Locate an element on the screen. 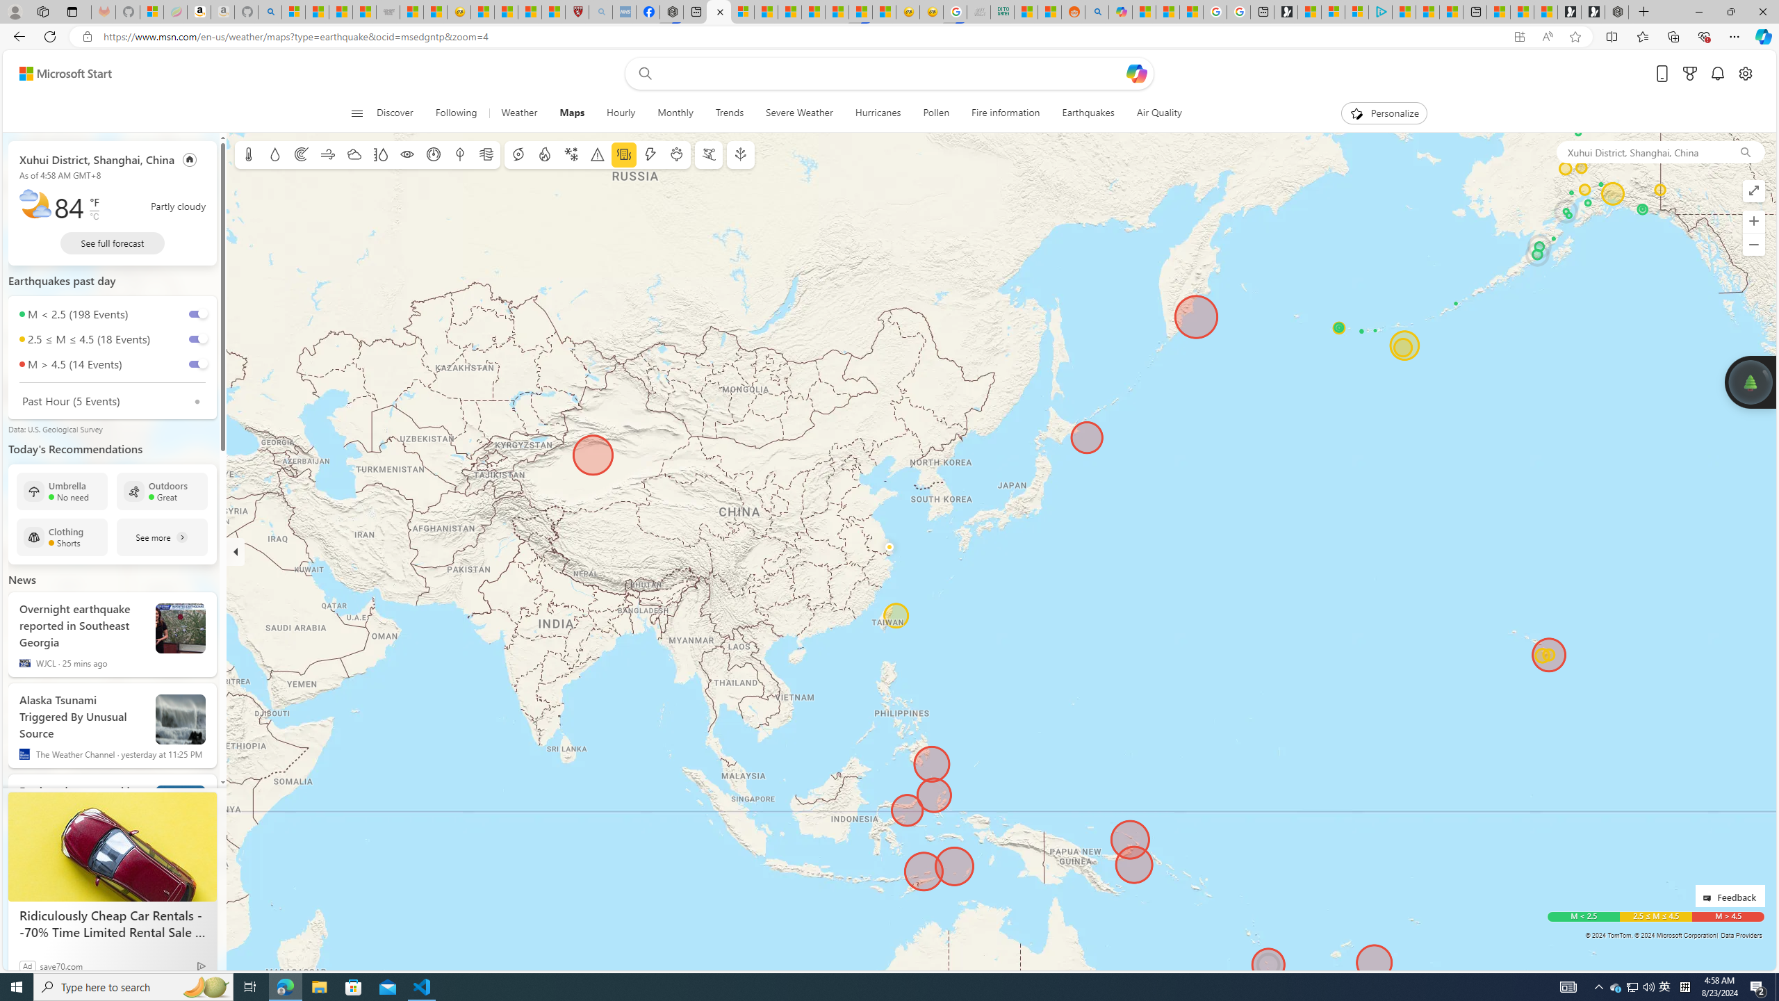  Hourly is located at coordinates (620, 113).